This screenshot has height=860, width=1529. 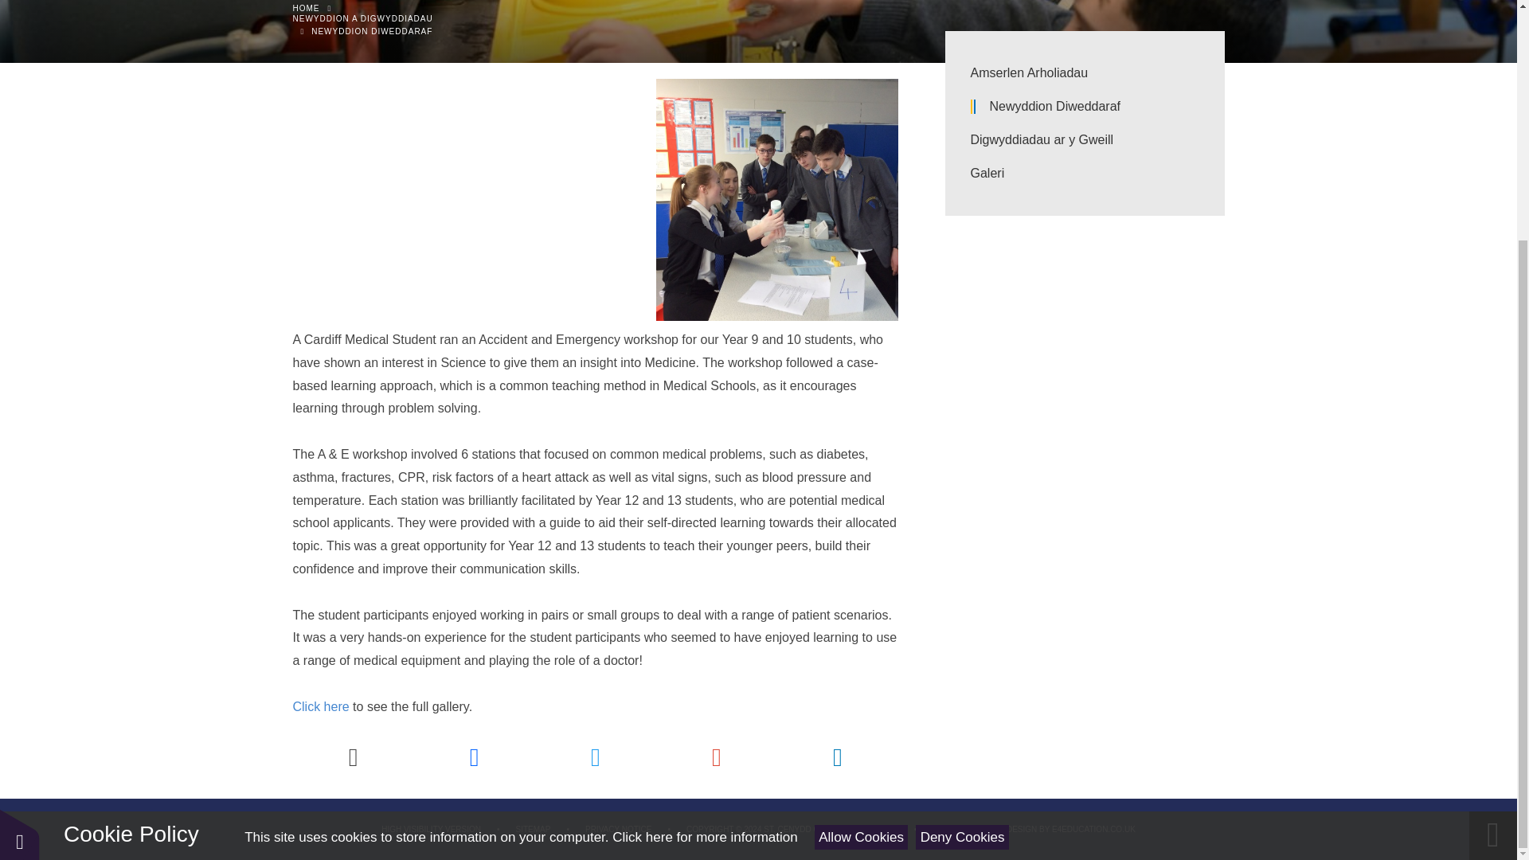 I want to click on Deny Cookies, so click(x=962, y=513).